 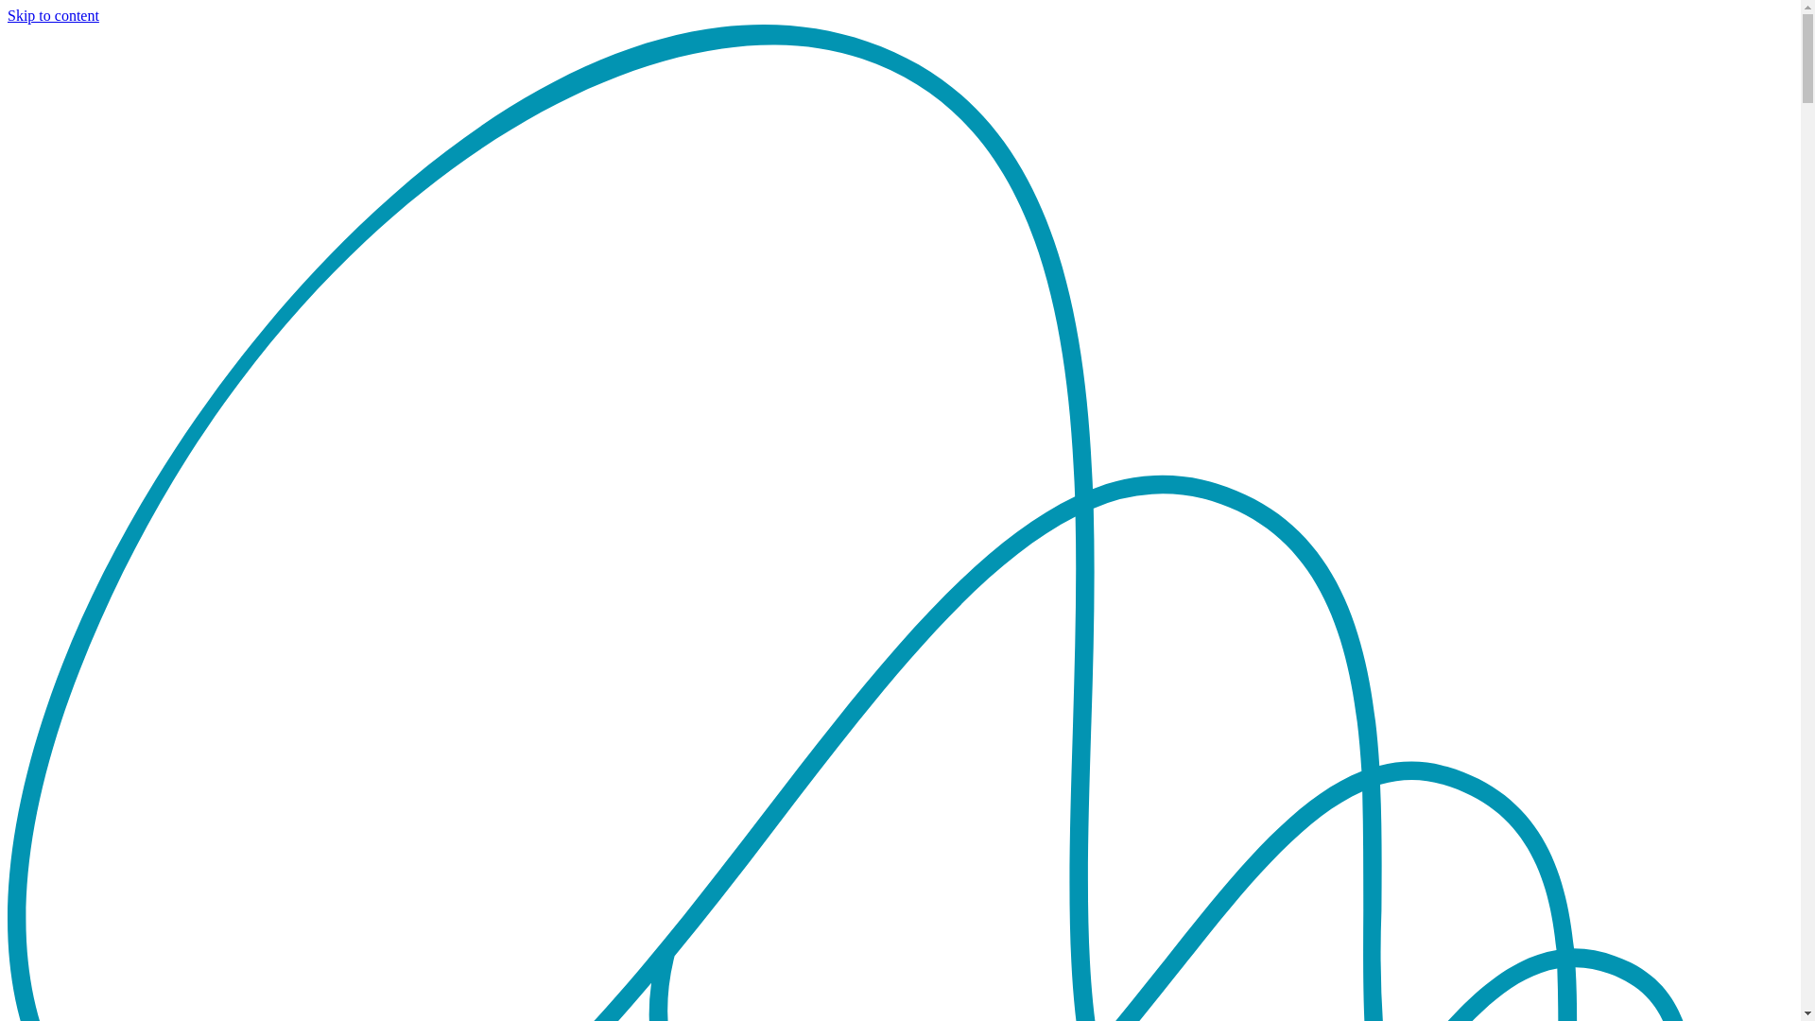 What do you see at coordinates (53, 15) in the screenshot?
I see `Skip to content` at bounding box center [53, 15].